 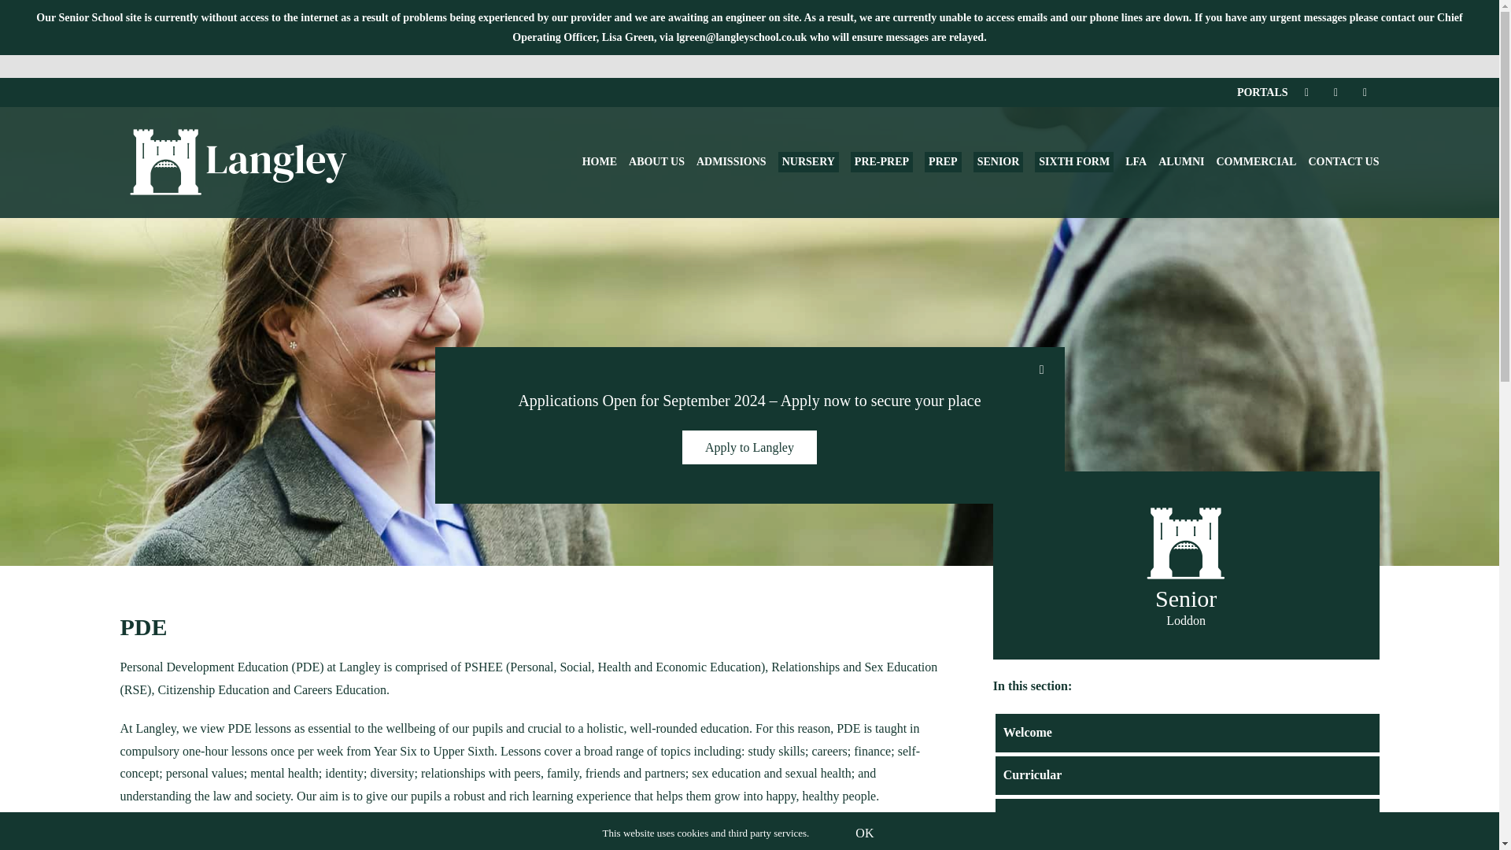 I want to click on PORTALS, so click(x=1262, y=92).